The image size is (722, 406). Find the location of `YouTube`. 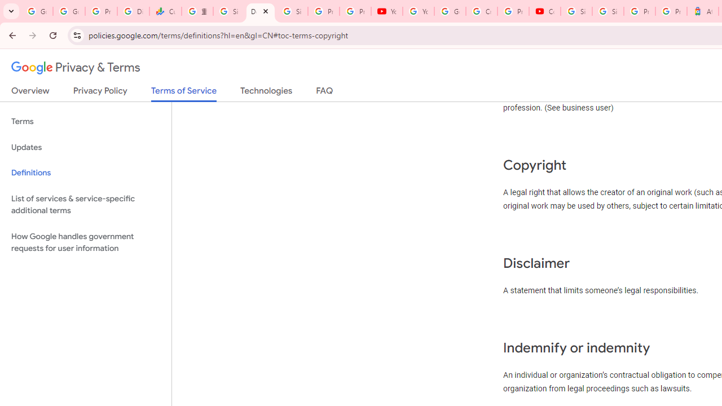

YouTube is located at coordinates (419, 11).